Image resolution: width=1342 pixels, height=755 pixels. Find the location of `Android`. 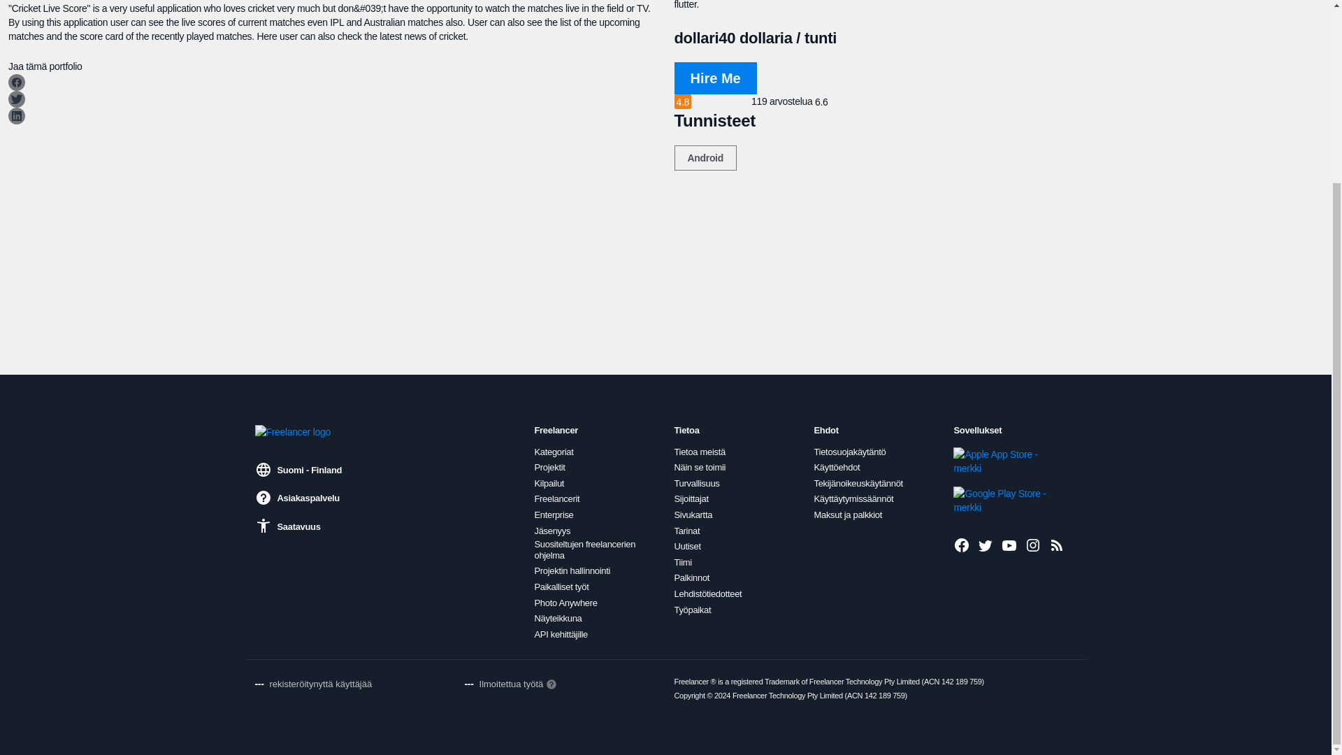

Android is located at coordinates (705, 158).